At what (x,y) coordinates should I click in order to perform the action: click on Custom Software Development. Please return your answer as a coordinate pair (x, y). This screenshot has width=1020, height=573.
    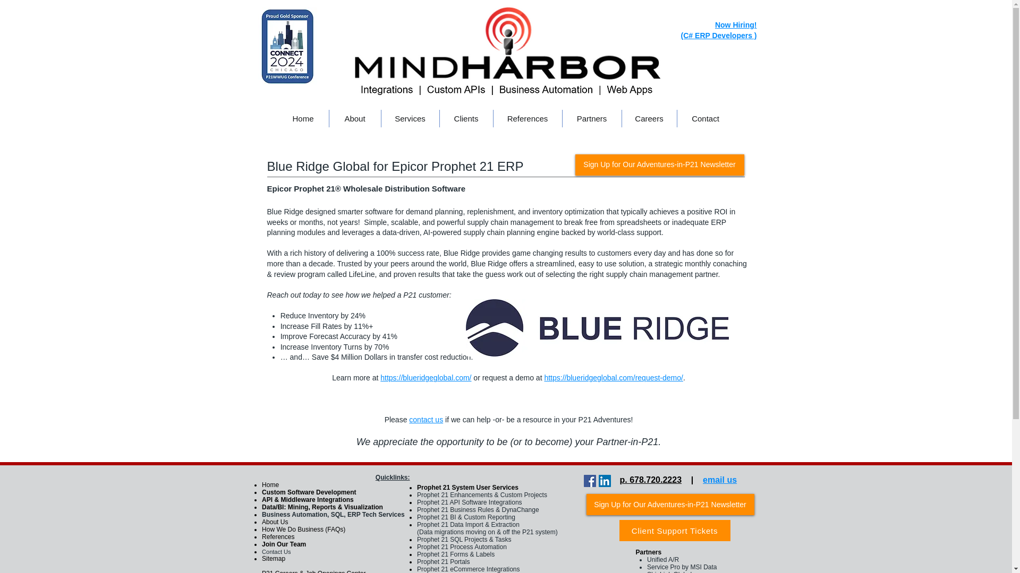
    Looking at the image, I should click on (309, 492).